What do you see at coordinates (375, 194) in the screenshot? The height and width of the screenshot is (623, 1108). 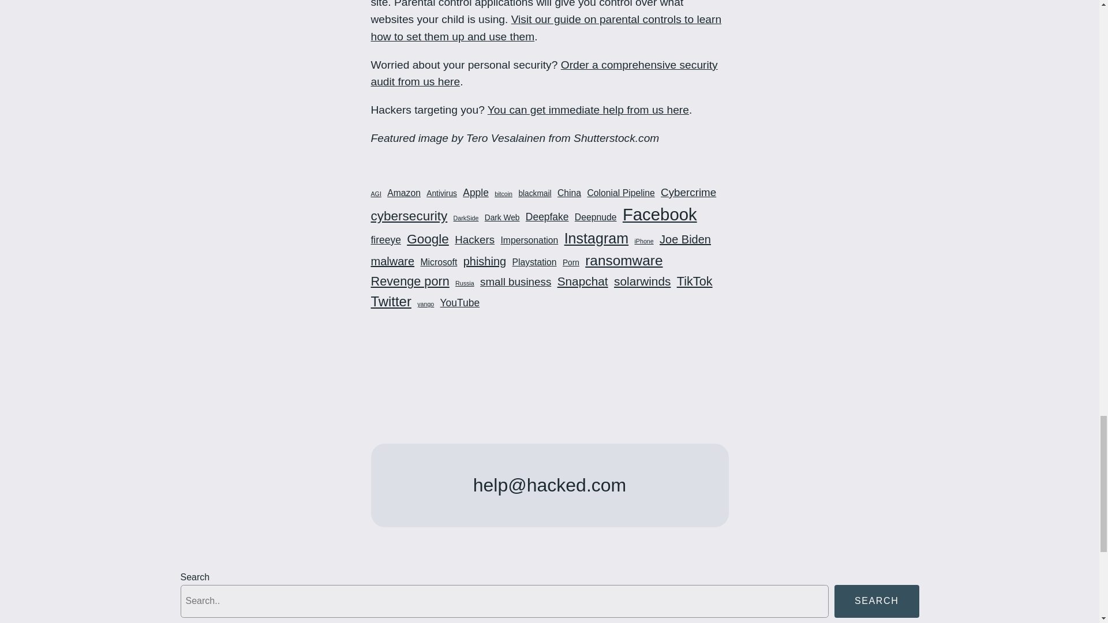 I see `AGI` at bounding box center [375, 194].